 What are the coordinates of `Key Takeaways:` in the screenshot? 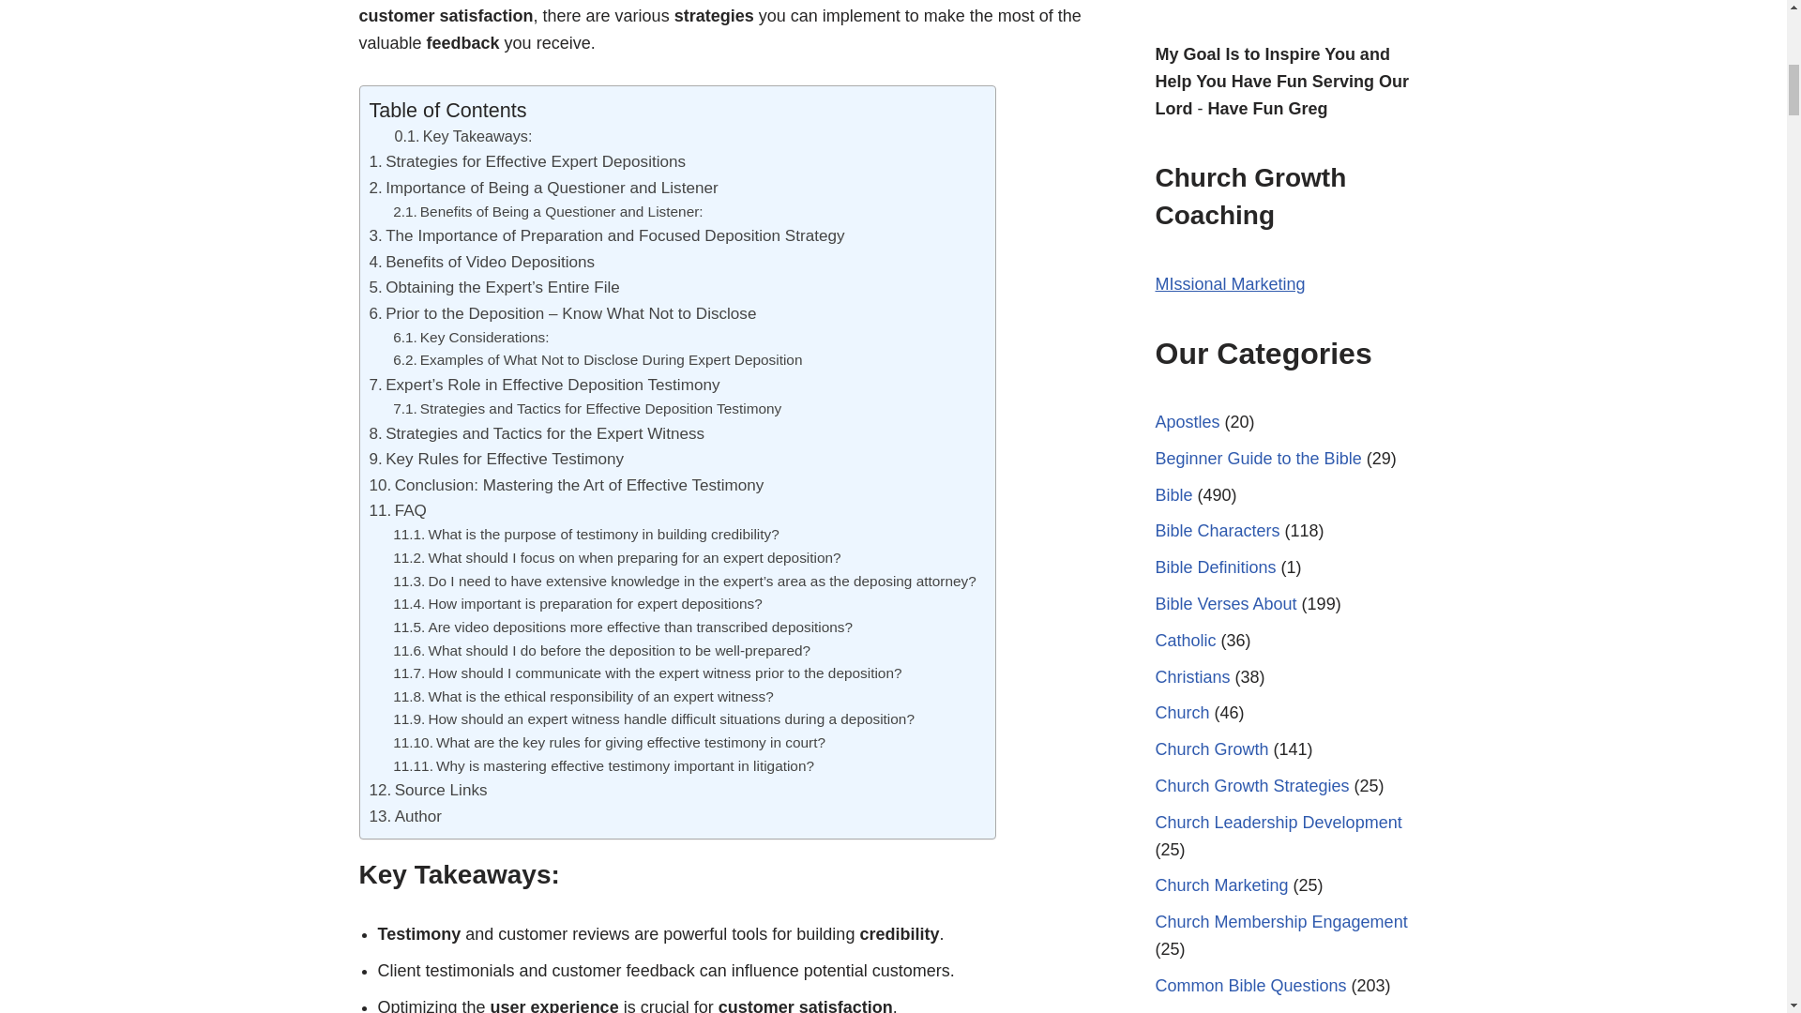 It's located at (462, 136).